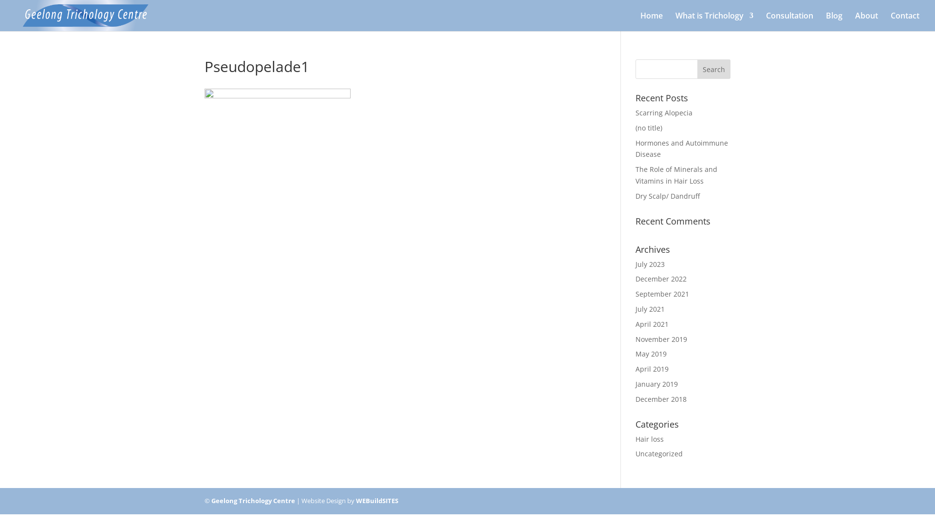  I want to click on Search, so click(714, 69).